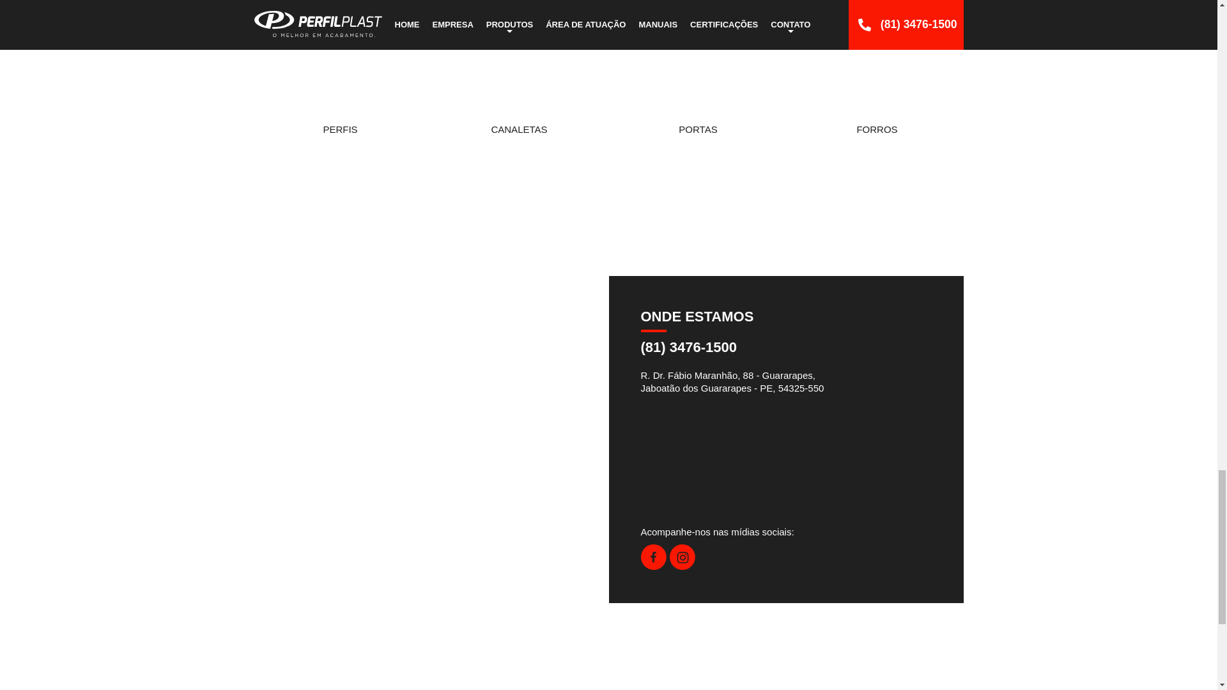 This screenshot has width=1227, height=690. I want to click on Facebook, so click(653, 566).